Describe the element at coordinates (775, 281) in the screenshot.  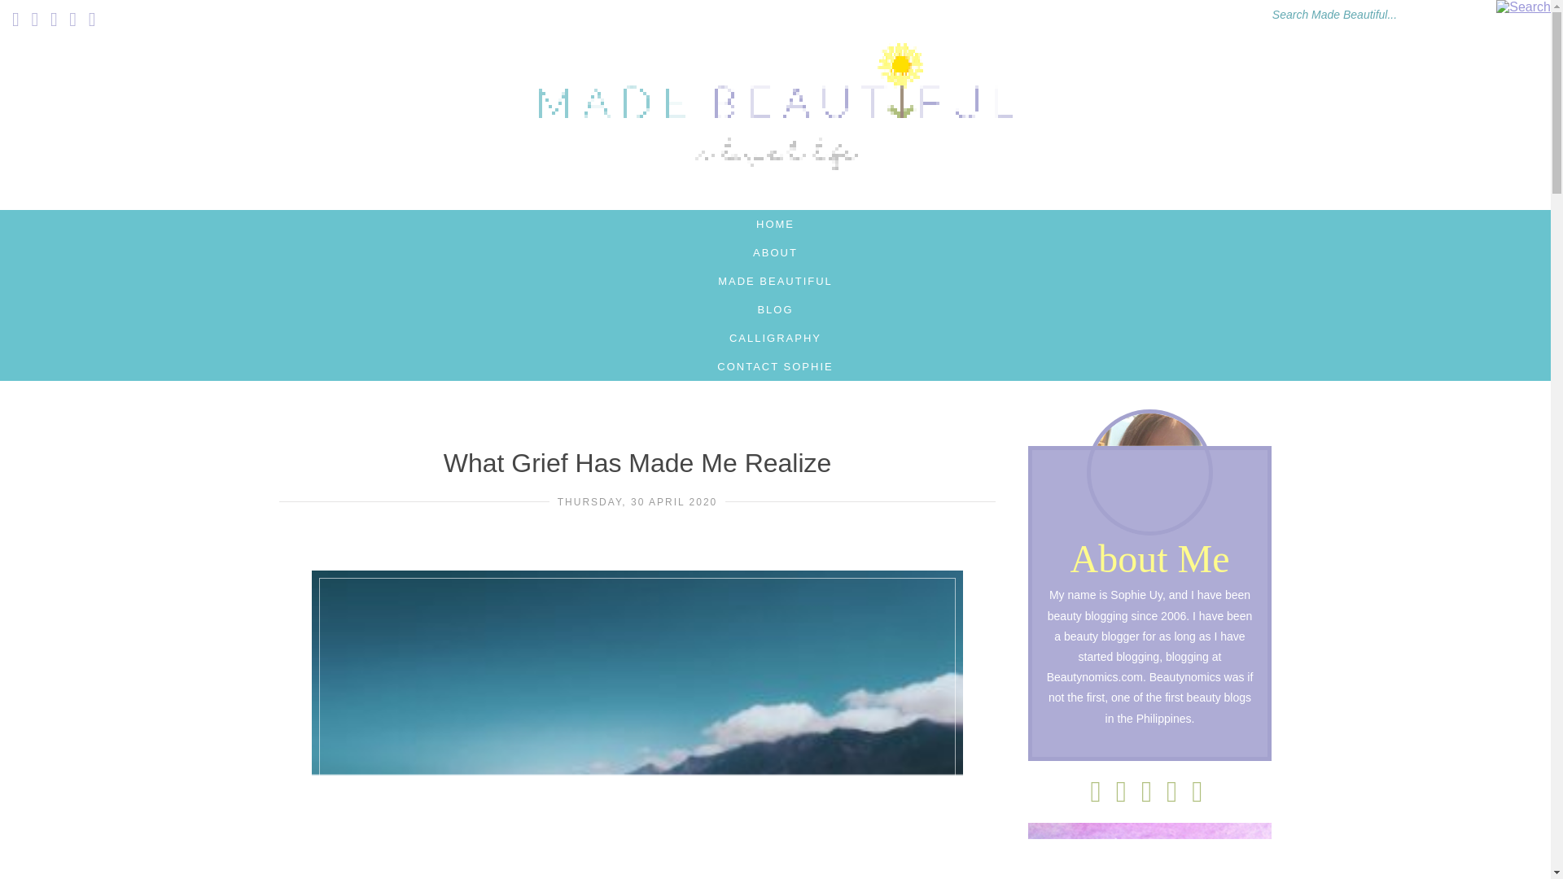
I see `MADE BEAUTIFUL` at that location.